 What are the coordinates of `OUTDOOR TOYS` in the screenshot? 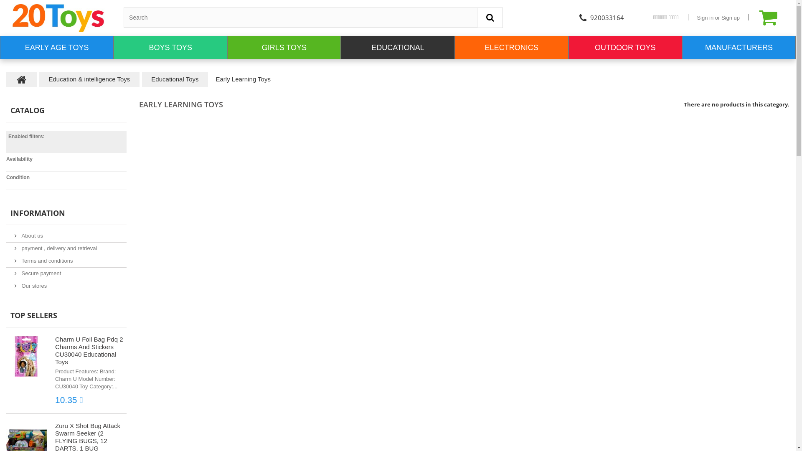 It's located at (625, 48).